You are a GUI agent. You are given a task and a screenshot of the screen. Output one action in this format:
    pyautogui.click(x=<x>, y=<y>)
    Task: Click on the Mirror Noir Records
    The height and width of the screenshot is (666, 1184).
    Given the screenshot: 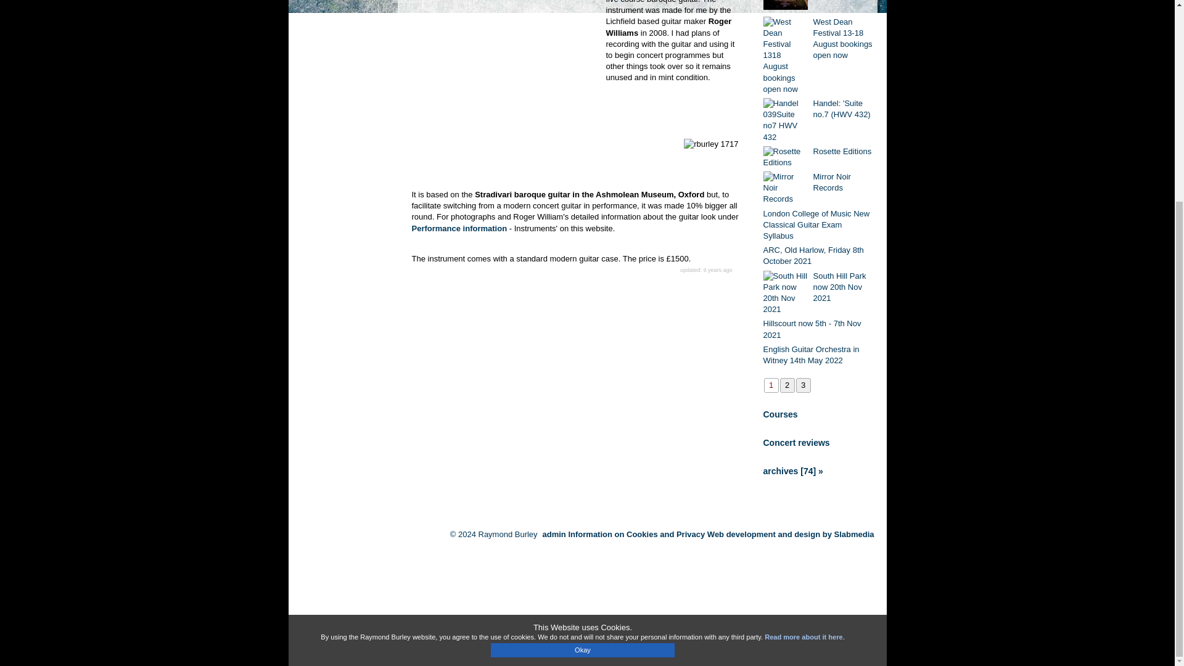 What is the action you would take?
    pyautogui.click(x=842, y=183)
    